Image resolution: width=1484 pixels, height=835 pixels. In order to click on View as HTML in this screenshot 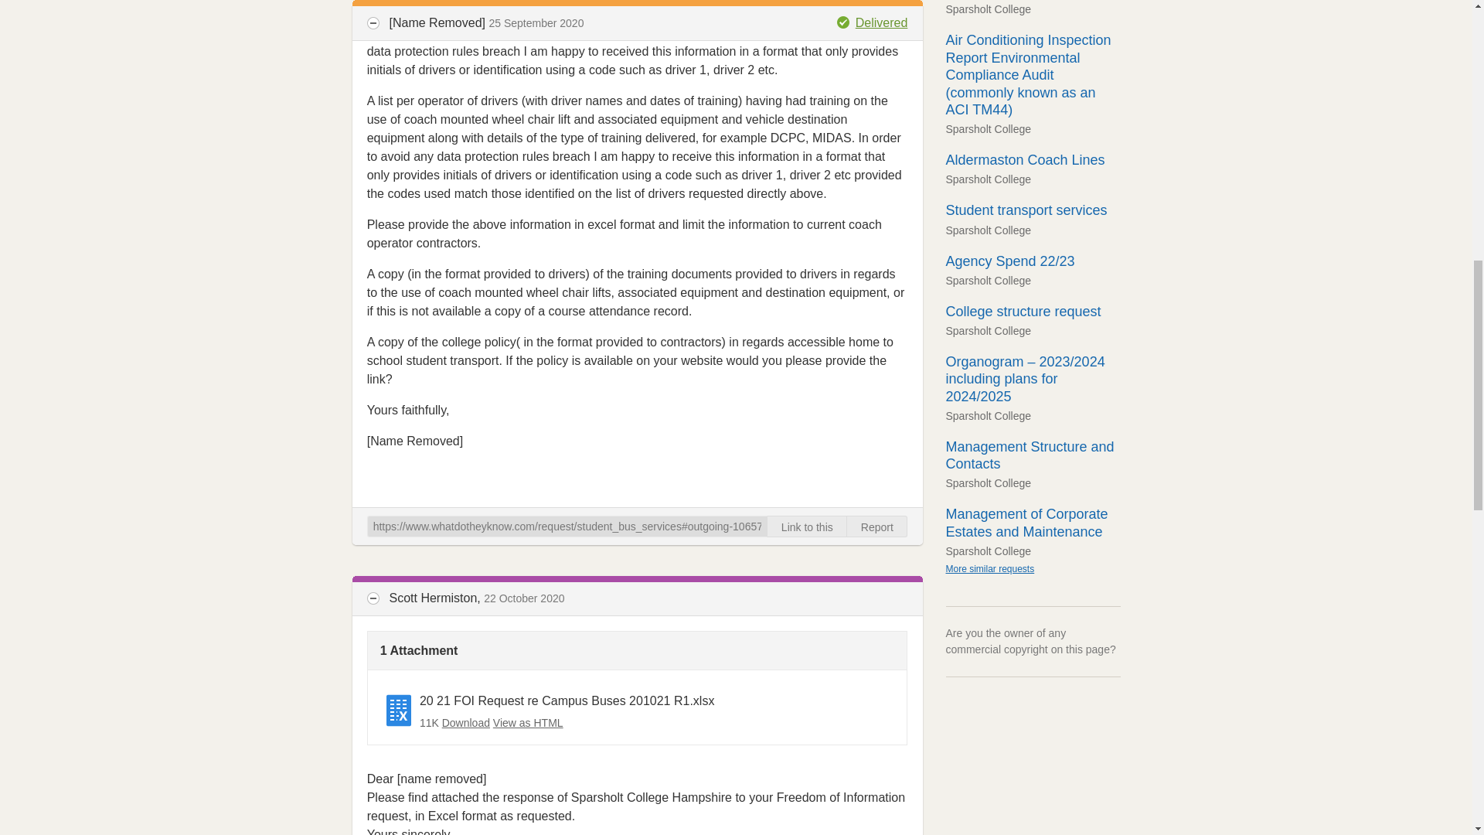, I will do `click(528, 722)`.